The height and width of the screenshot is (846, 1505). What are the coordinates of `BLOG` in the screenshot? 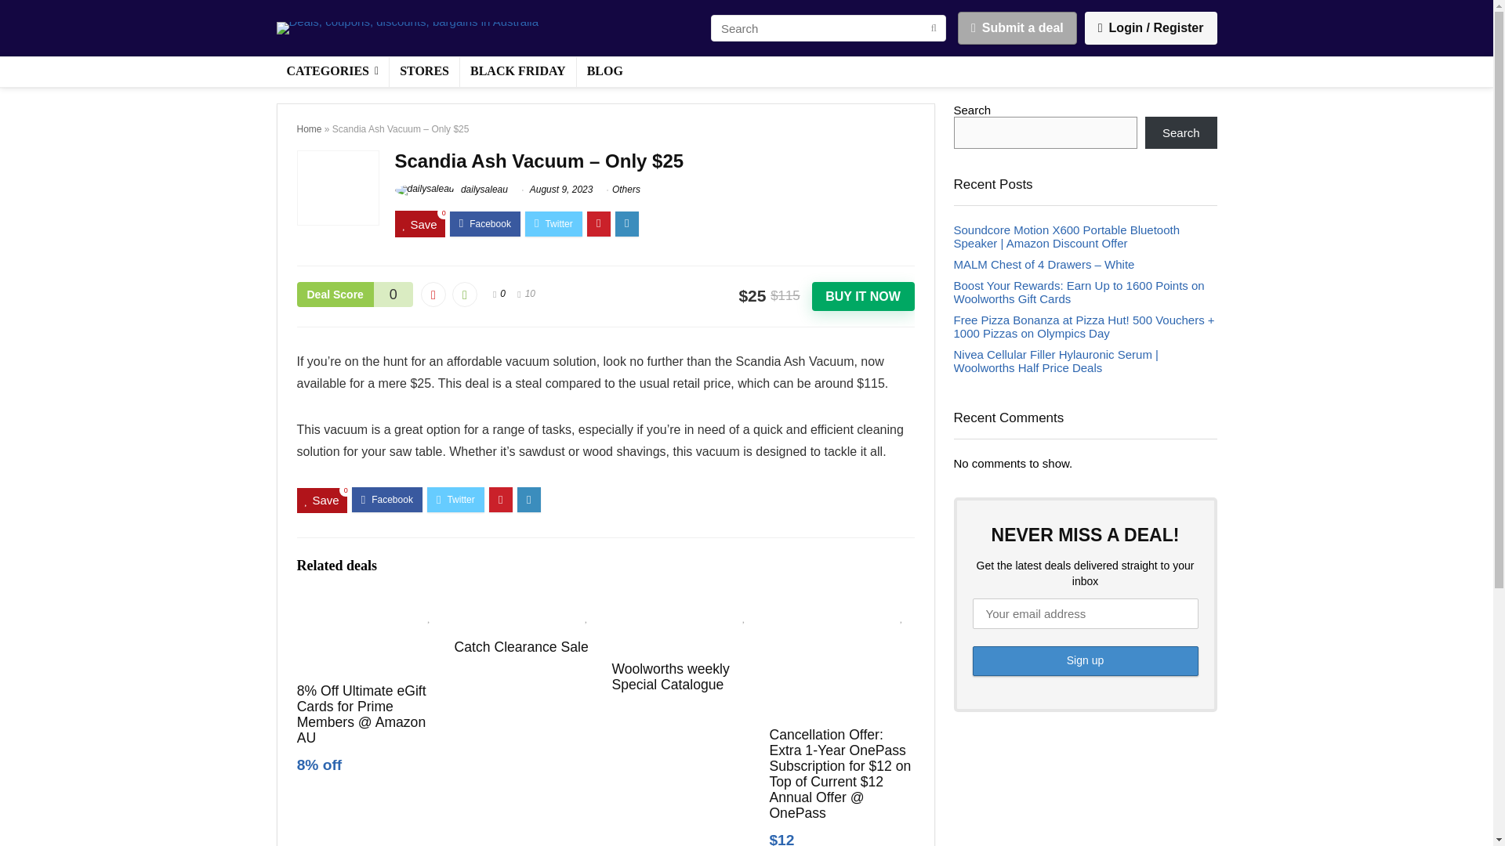 It's located at (605, 72).